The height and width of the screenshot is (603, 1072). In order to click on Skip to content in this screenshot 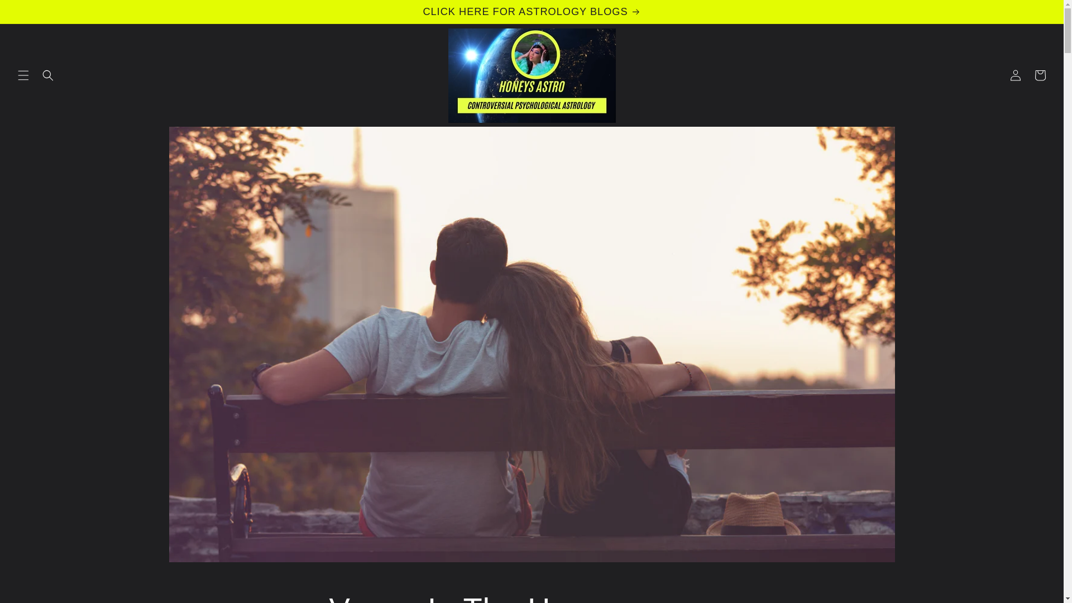, I will do `click(33, 13)`.